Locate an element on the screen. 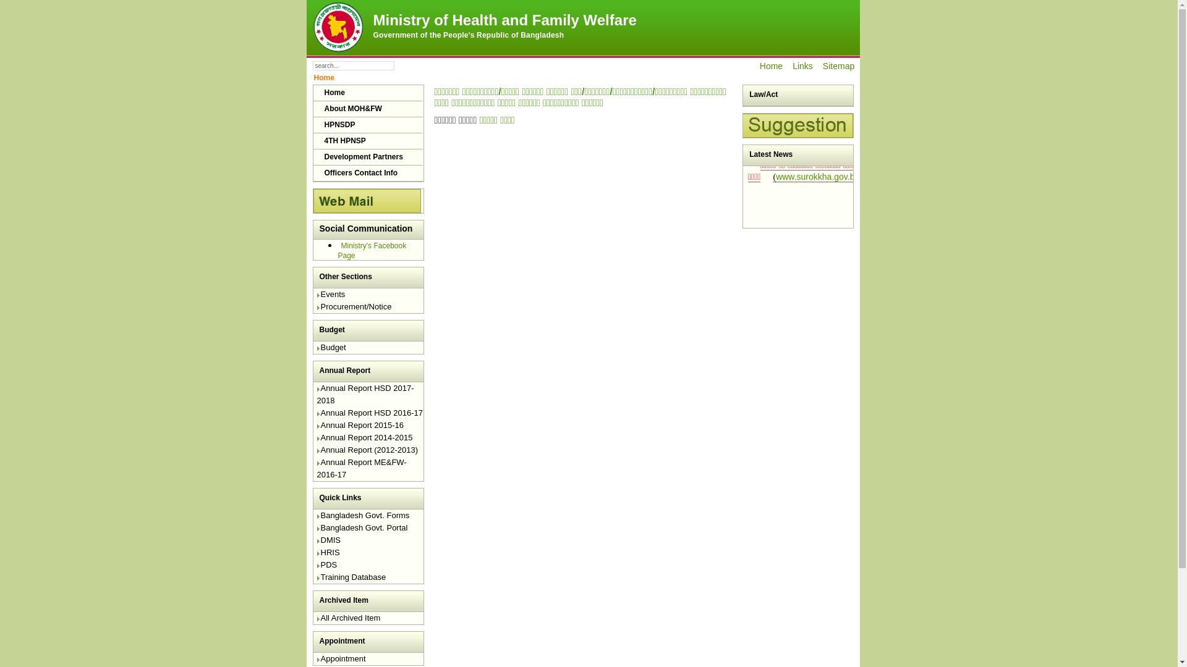 Image resolution: width=1187 pixels, height=667 pixels. PDS is located at coordinates (326, 568).